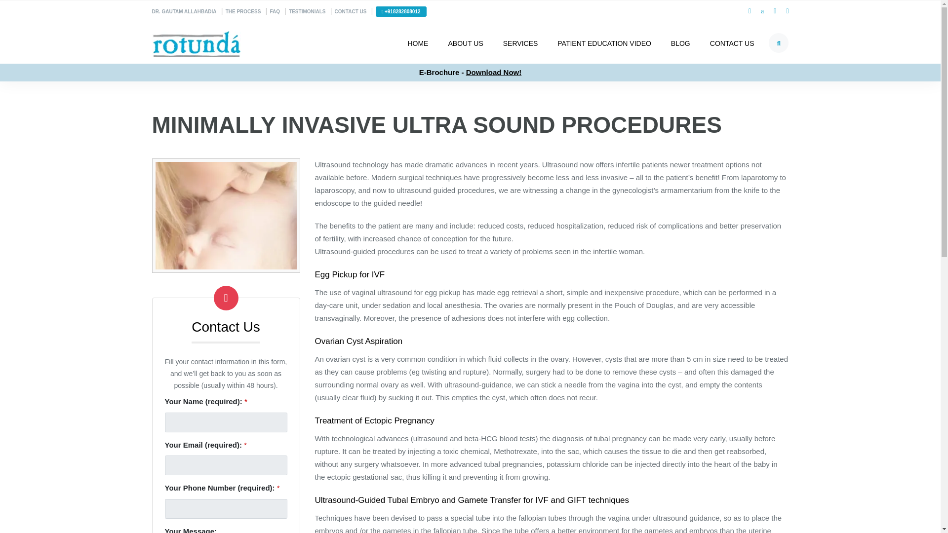 The height and width of the screenshot is (533, 948). Describe the element at coordinates (351, 12) in the screenshot. I see `CONTACT US` at that location.